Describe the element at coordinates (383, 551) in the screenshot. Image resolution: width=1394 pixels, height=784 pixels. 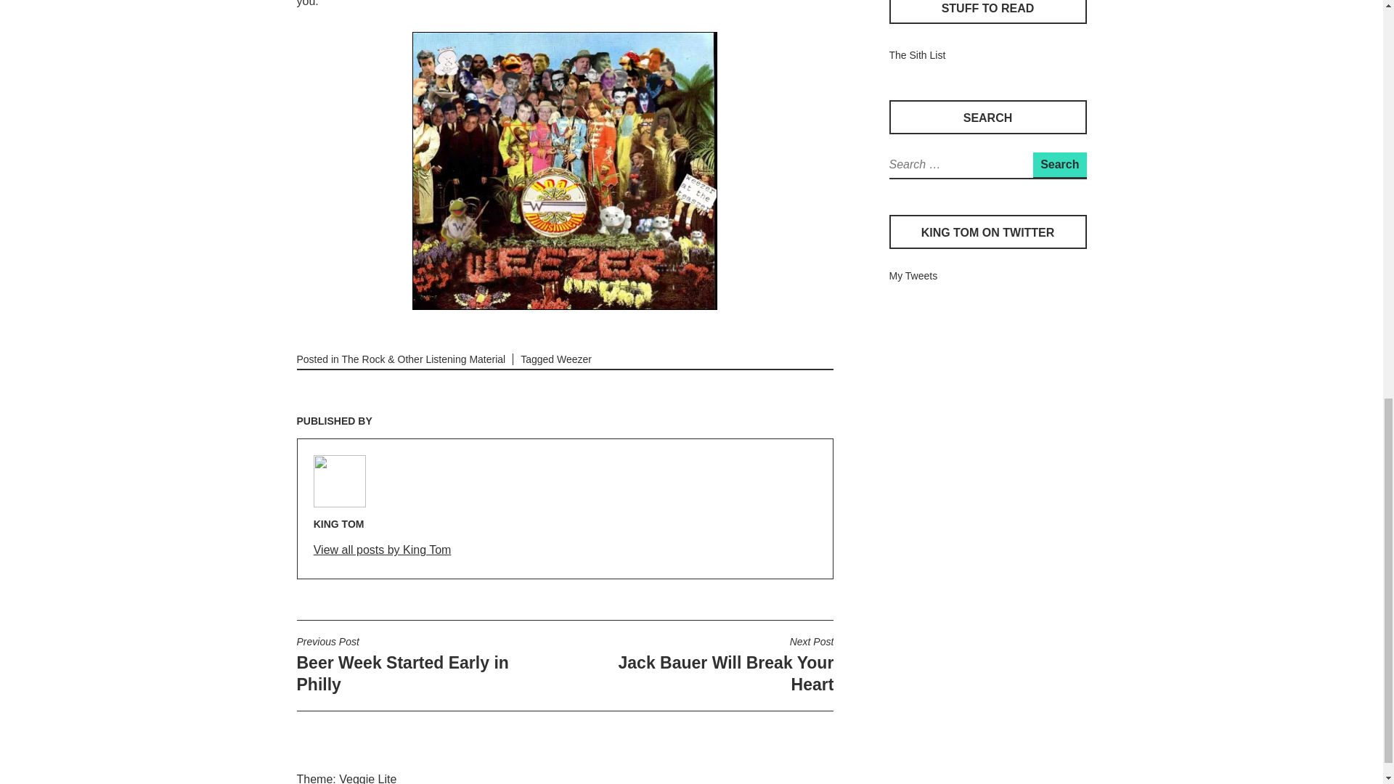
I see `View all posts by King Tom` at that location.